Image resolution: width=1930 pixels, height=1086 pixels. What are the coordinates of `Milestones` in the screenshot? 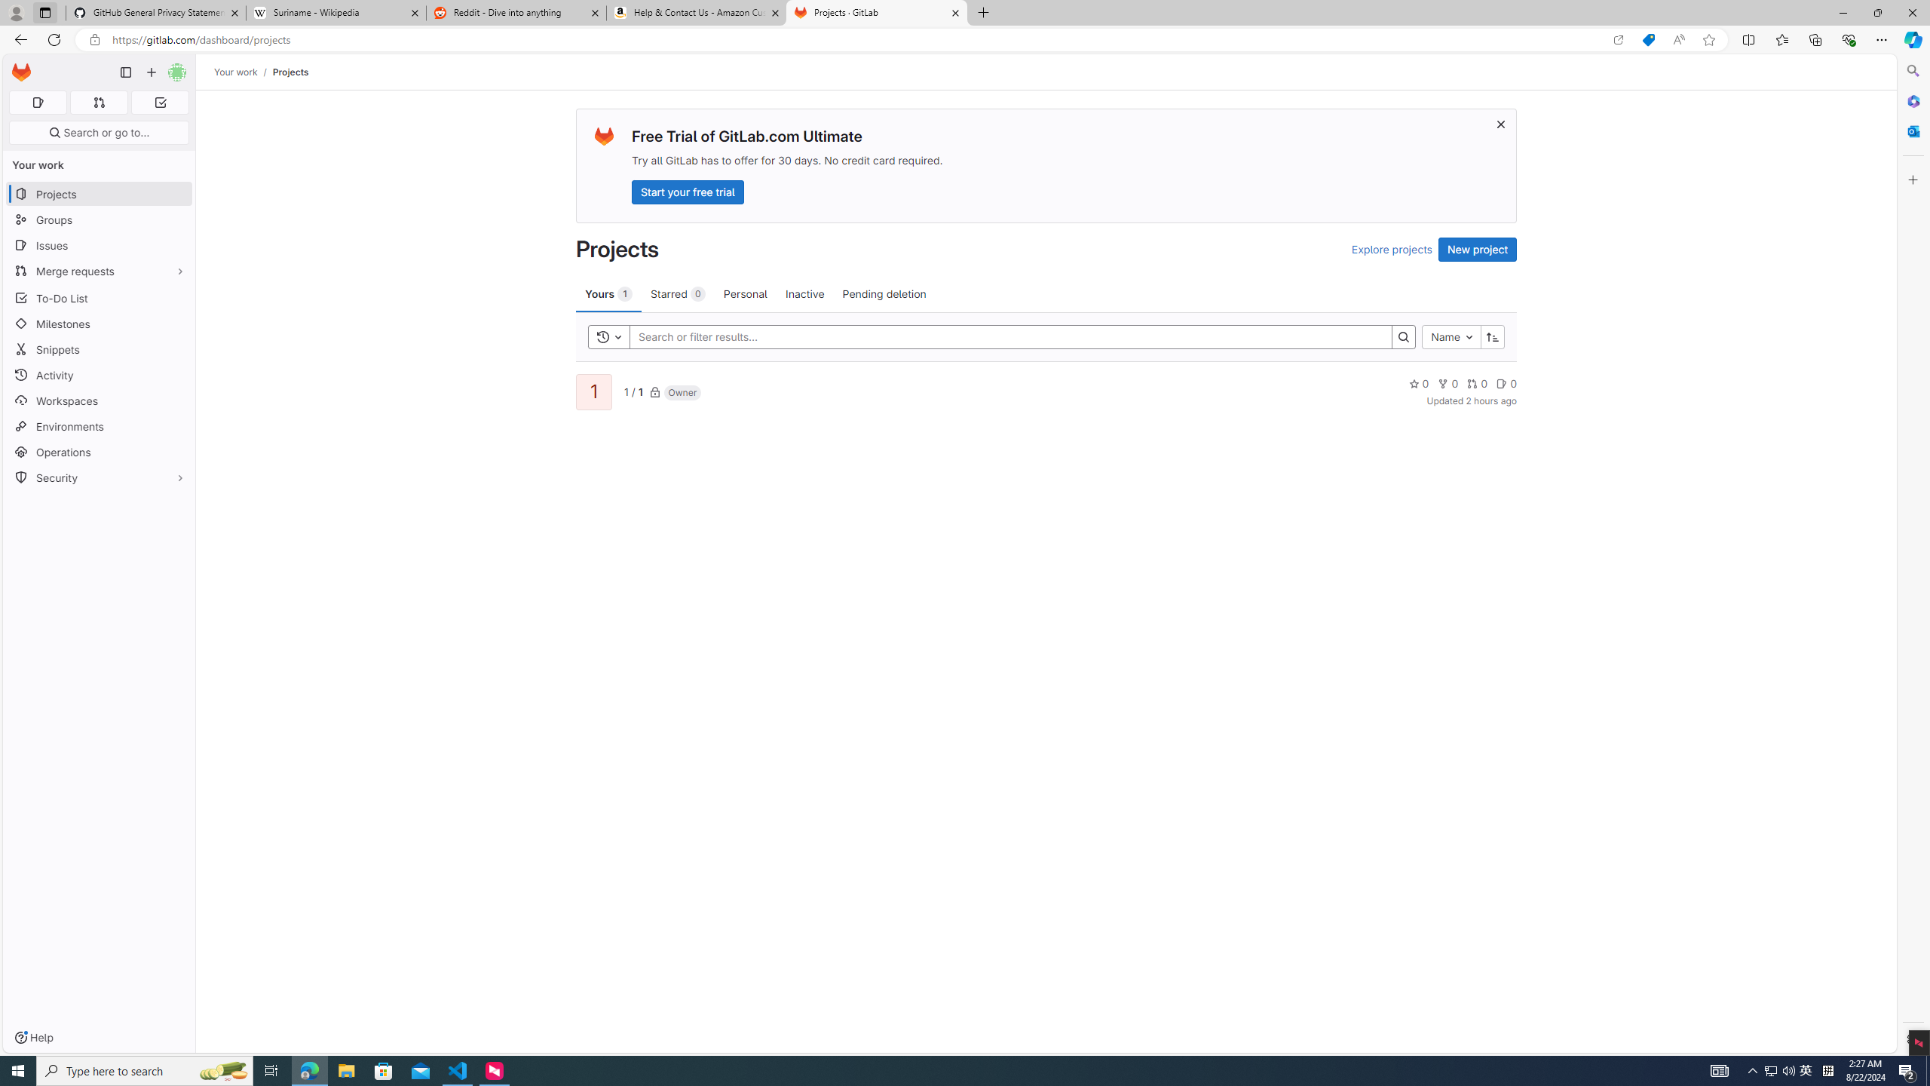 It's located at (100, 324).